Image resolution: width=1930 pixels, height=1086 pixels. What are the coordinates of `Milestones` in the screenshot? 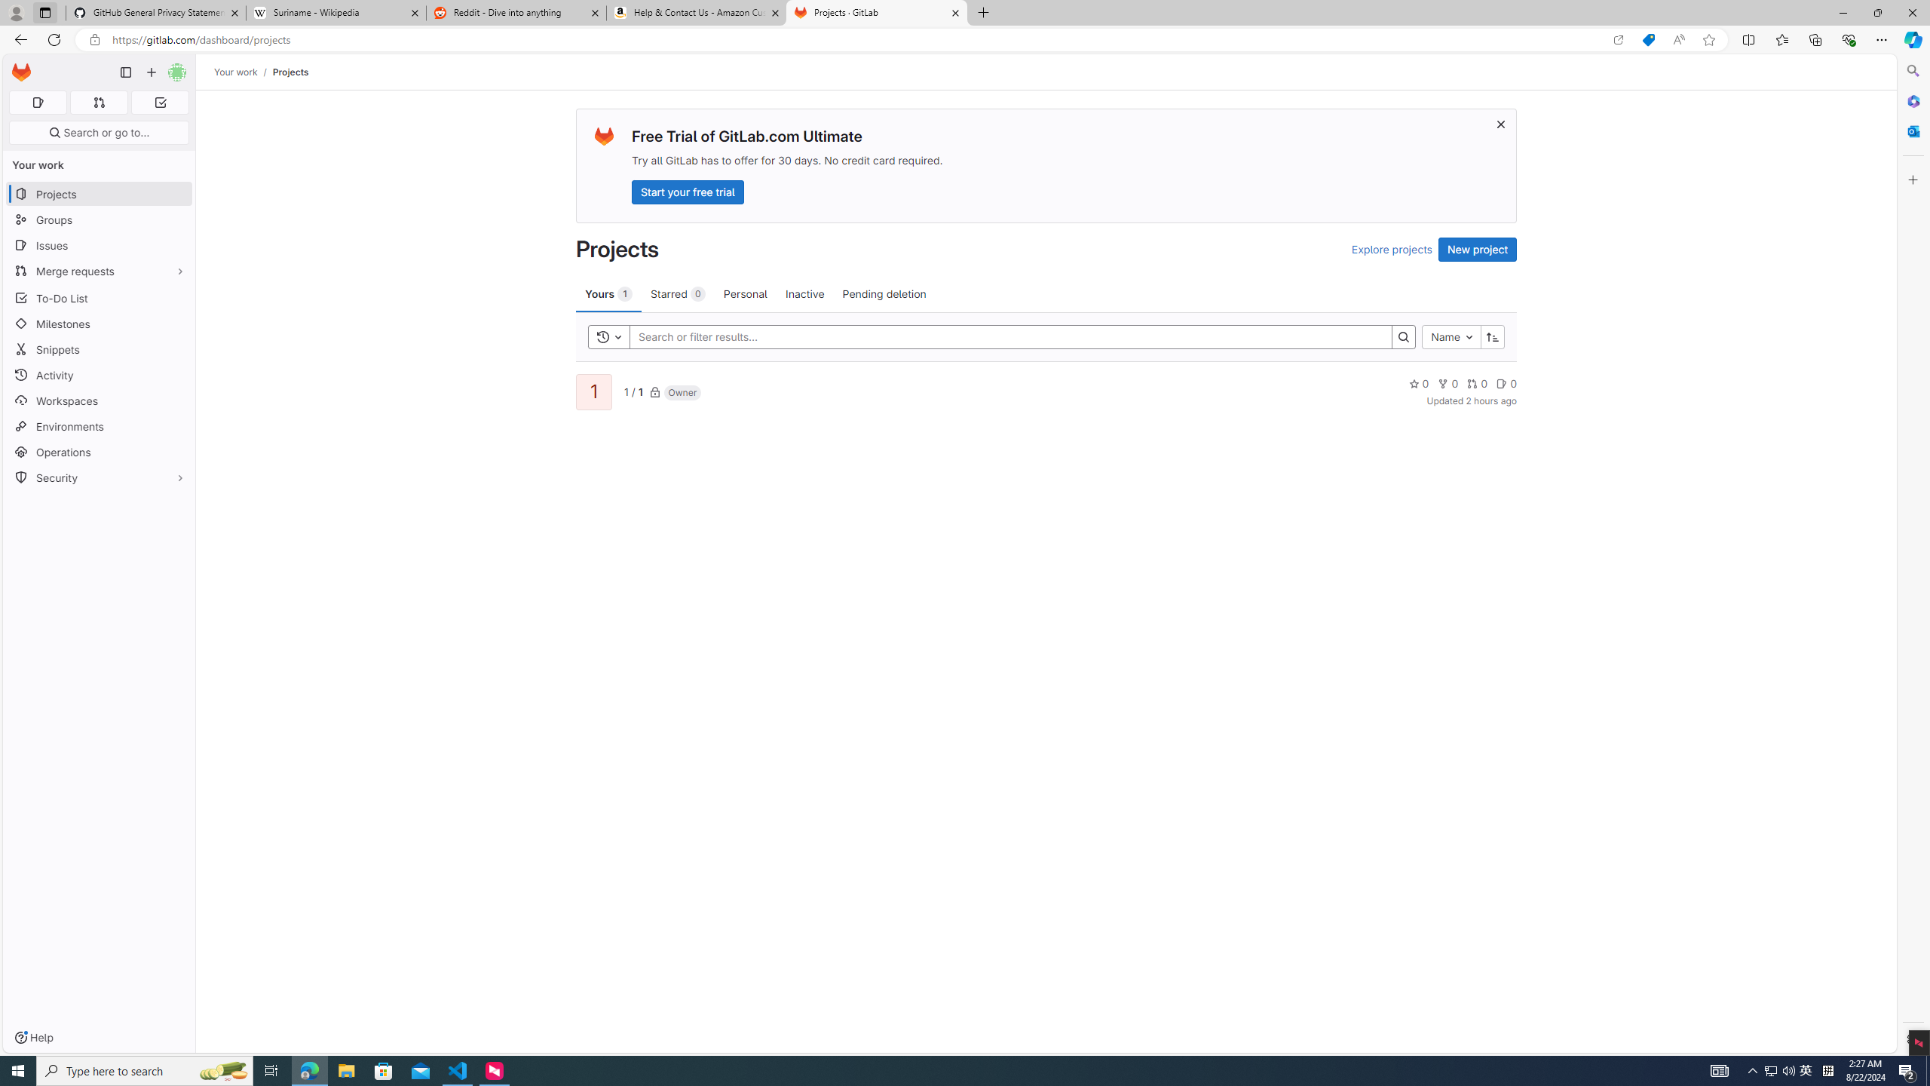 It's located at (100, 324).